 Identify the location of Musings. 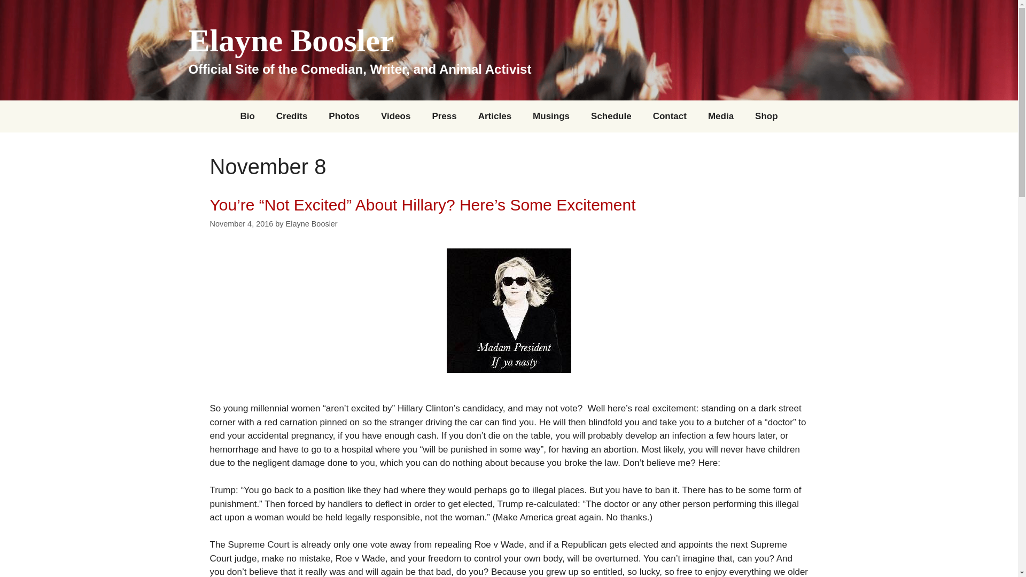
(551, 116).